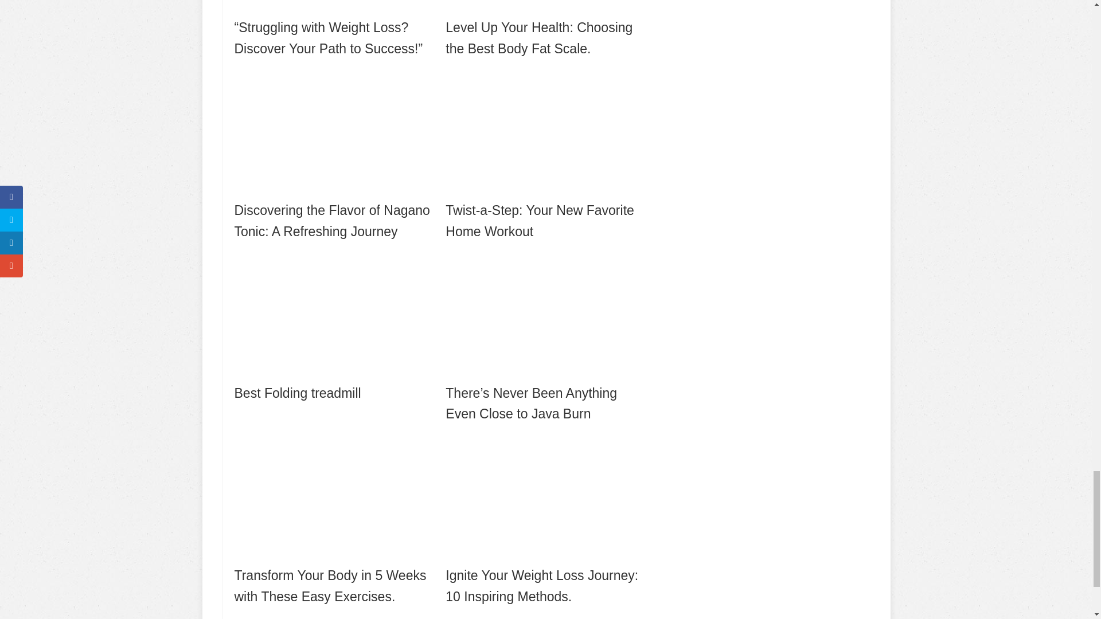  Describe the element at coordinates (547, 30) in the screenshot. I see `Level Up Your Health: Choosing the Best Body Fat Scale.` at that location.